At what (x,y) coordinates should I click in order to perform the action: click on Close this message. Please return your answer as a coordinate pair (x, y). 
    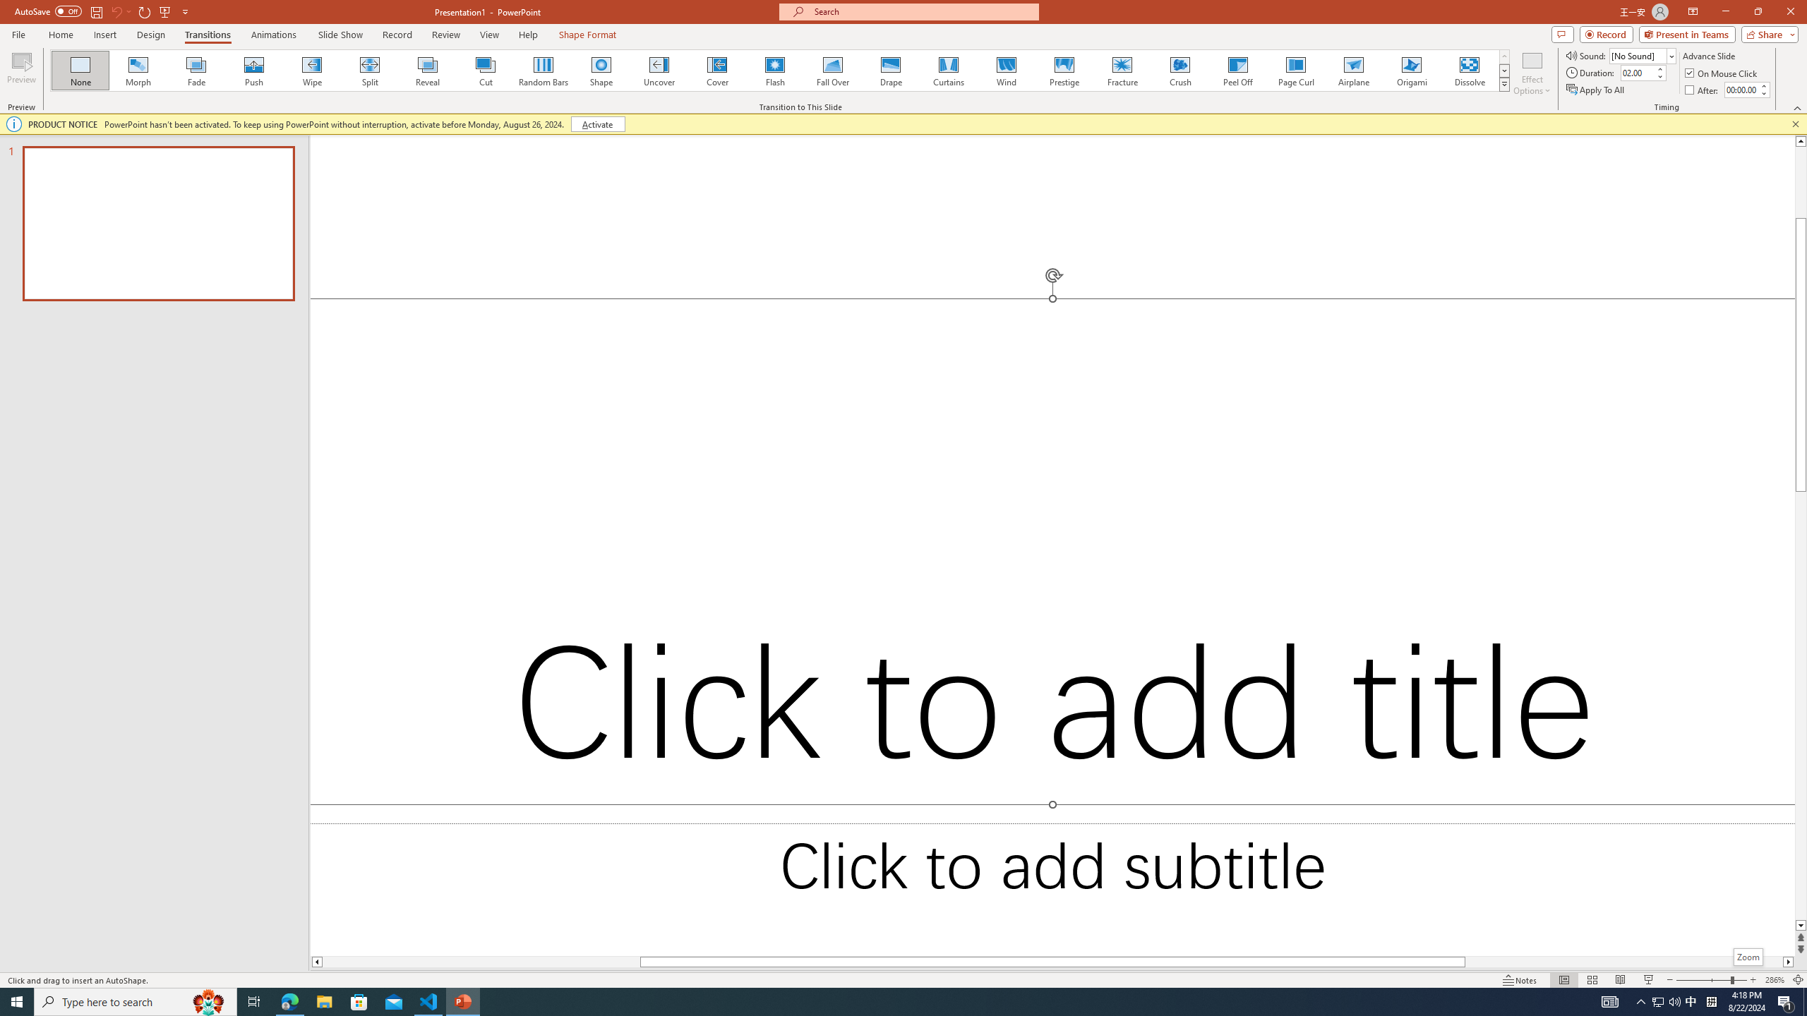
    Looking at the image, I should click on (1795, 124).